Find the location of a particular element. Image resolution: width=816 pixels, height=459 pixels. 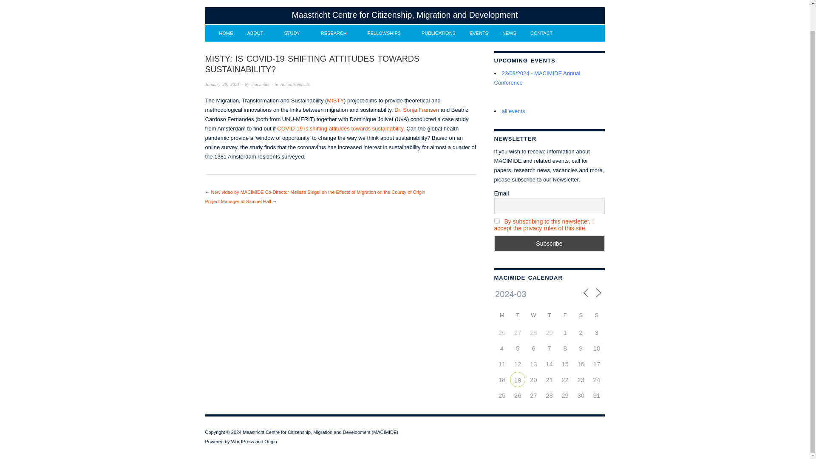

STUDY is located at coordinates (295, 33).